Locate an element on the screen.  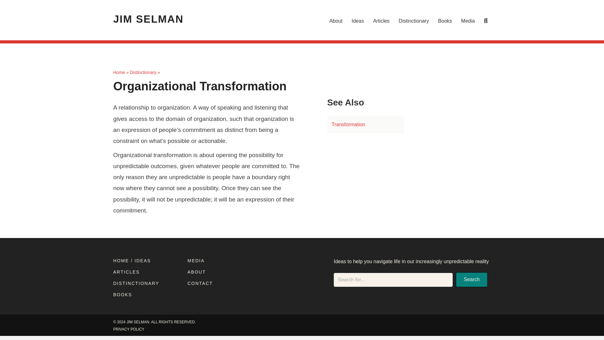
JIM SELMAN is located at coordinates (148, 19).